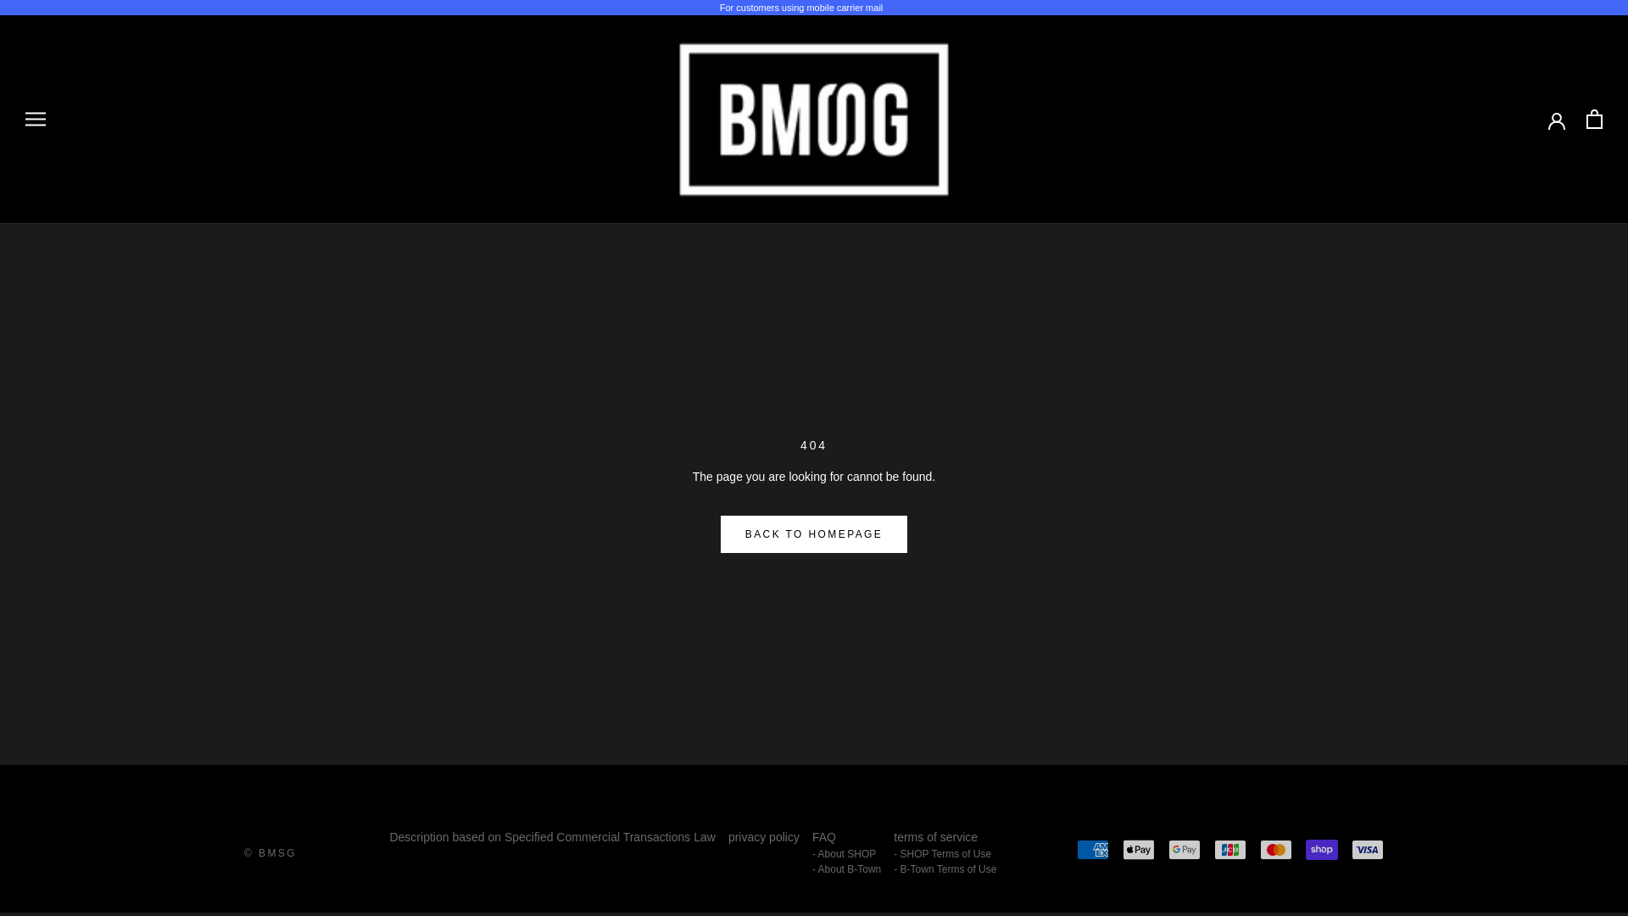 The height and width of the screenshot is (916, 1628). I want to click on - About SHOP, so click(846, 853).